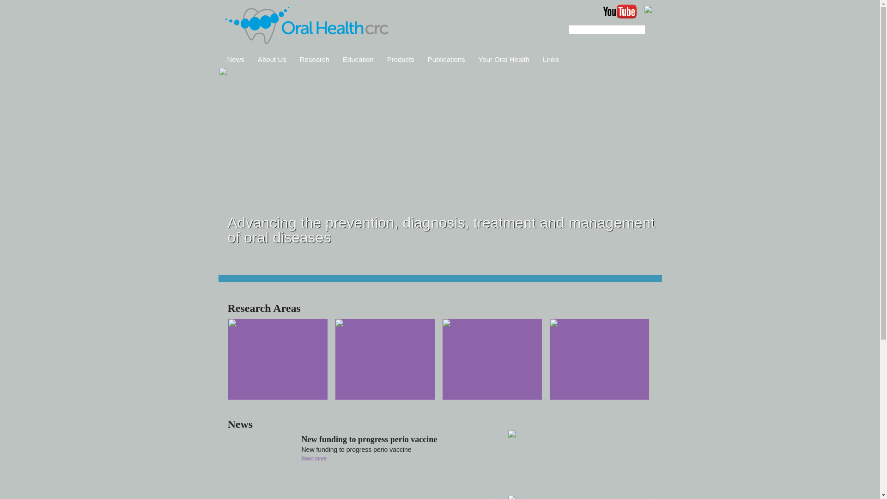  What do you see at coordinates (504, 59) in the screenshot?
I see `Your Oral Health` at bounding box center [504, 59].